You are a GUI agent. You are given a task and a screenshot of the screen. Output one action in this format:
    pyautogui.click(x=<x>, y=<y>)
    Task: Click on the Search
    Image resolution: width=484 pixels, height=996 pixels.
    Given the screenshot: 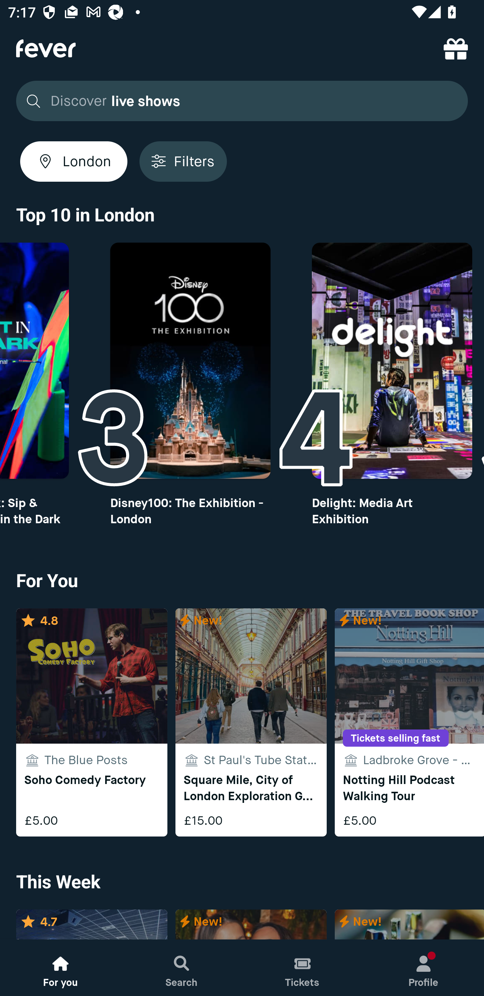 What is the action you would take?
    pyautogui.click(x=182, y=968)
    